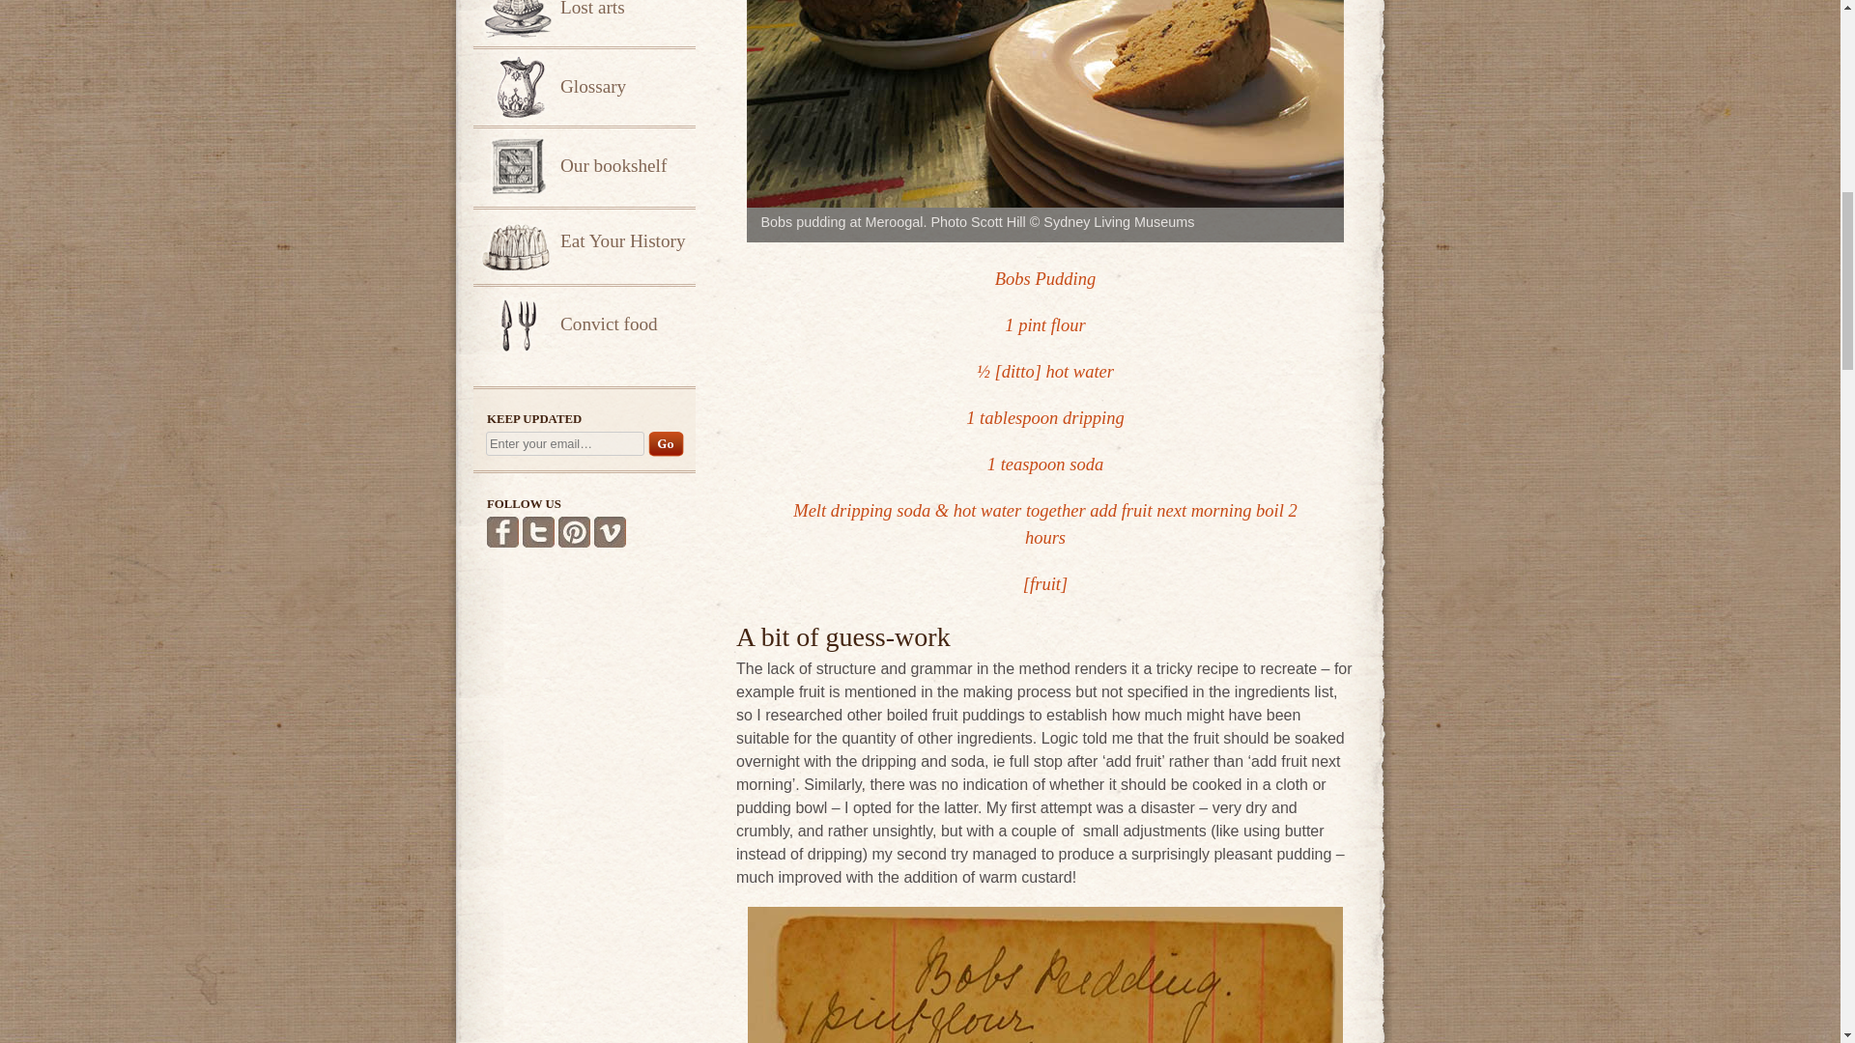  Describe the element at coordinates (502, 531) in the screenshot. I see `Find us on Facebook` at that location.